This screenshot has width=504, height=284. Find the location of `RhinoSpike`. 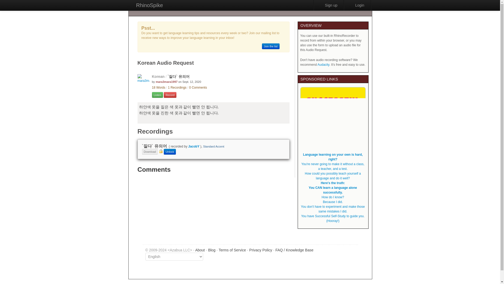

RhinoSpike is located at coordinates (149, 5).